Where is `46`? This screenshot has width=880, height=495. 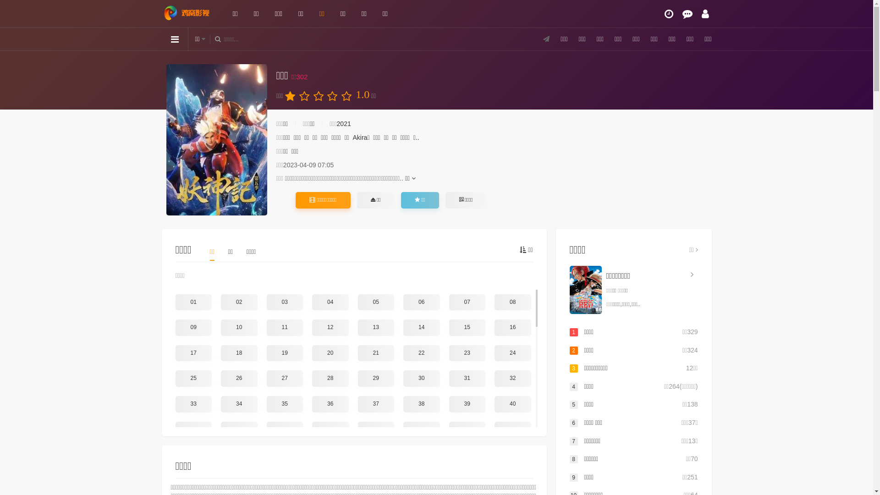 46 is located at coordinates (422, 430).